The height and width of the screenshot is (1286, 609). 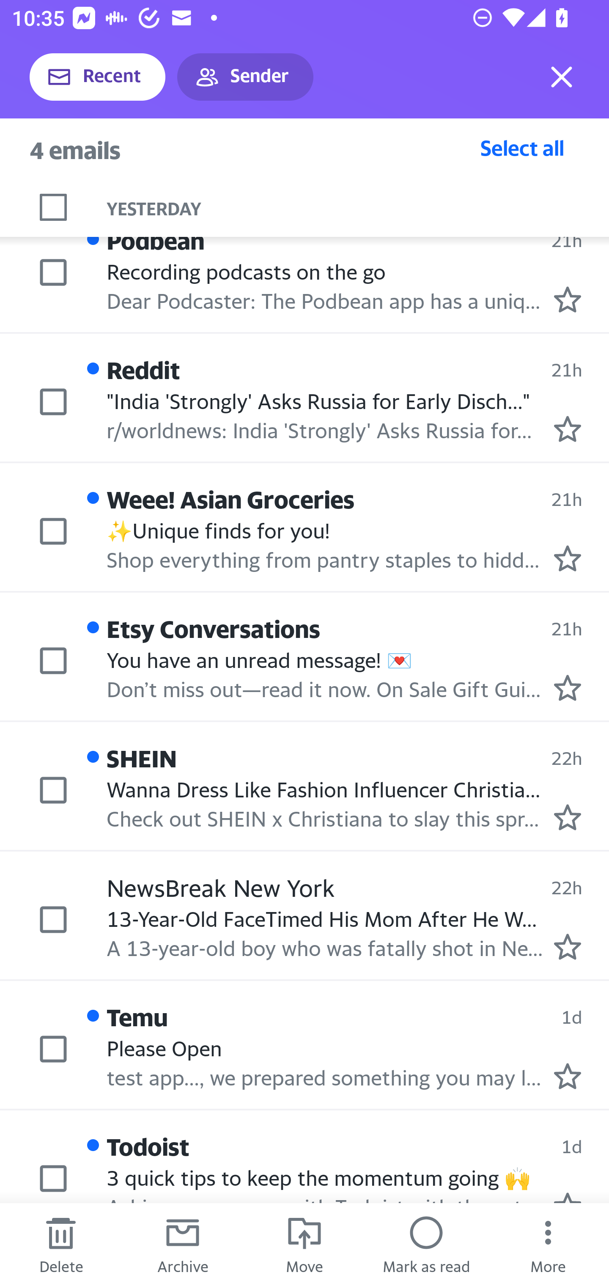 What do you see at coordinates (568, 947) in the screenshot?
I see `Mark as starred.` at bounding box center [568, 947].